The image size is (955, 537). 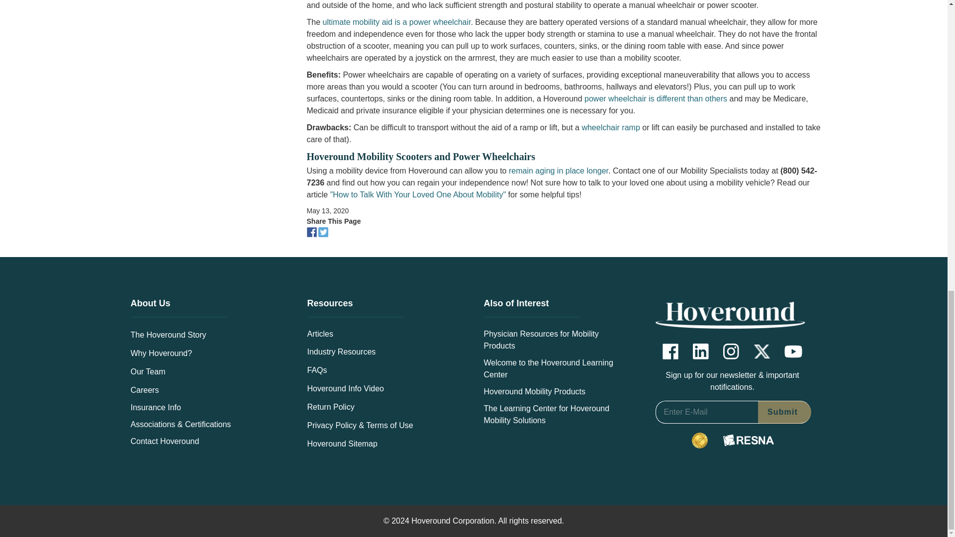 I want to click on Facebook, so click(x=670, y=351).